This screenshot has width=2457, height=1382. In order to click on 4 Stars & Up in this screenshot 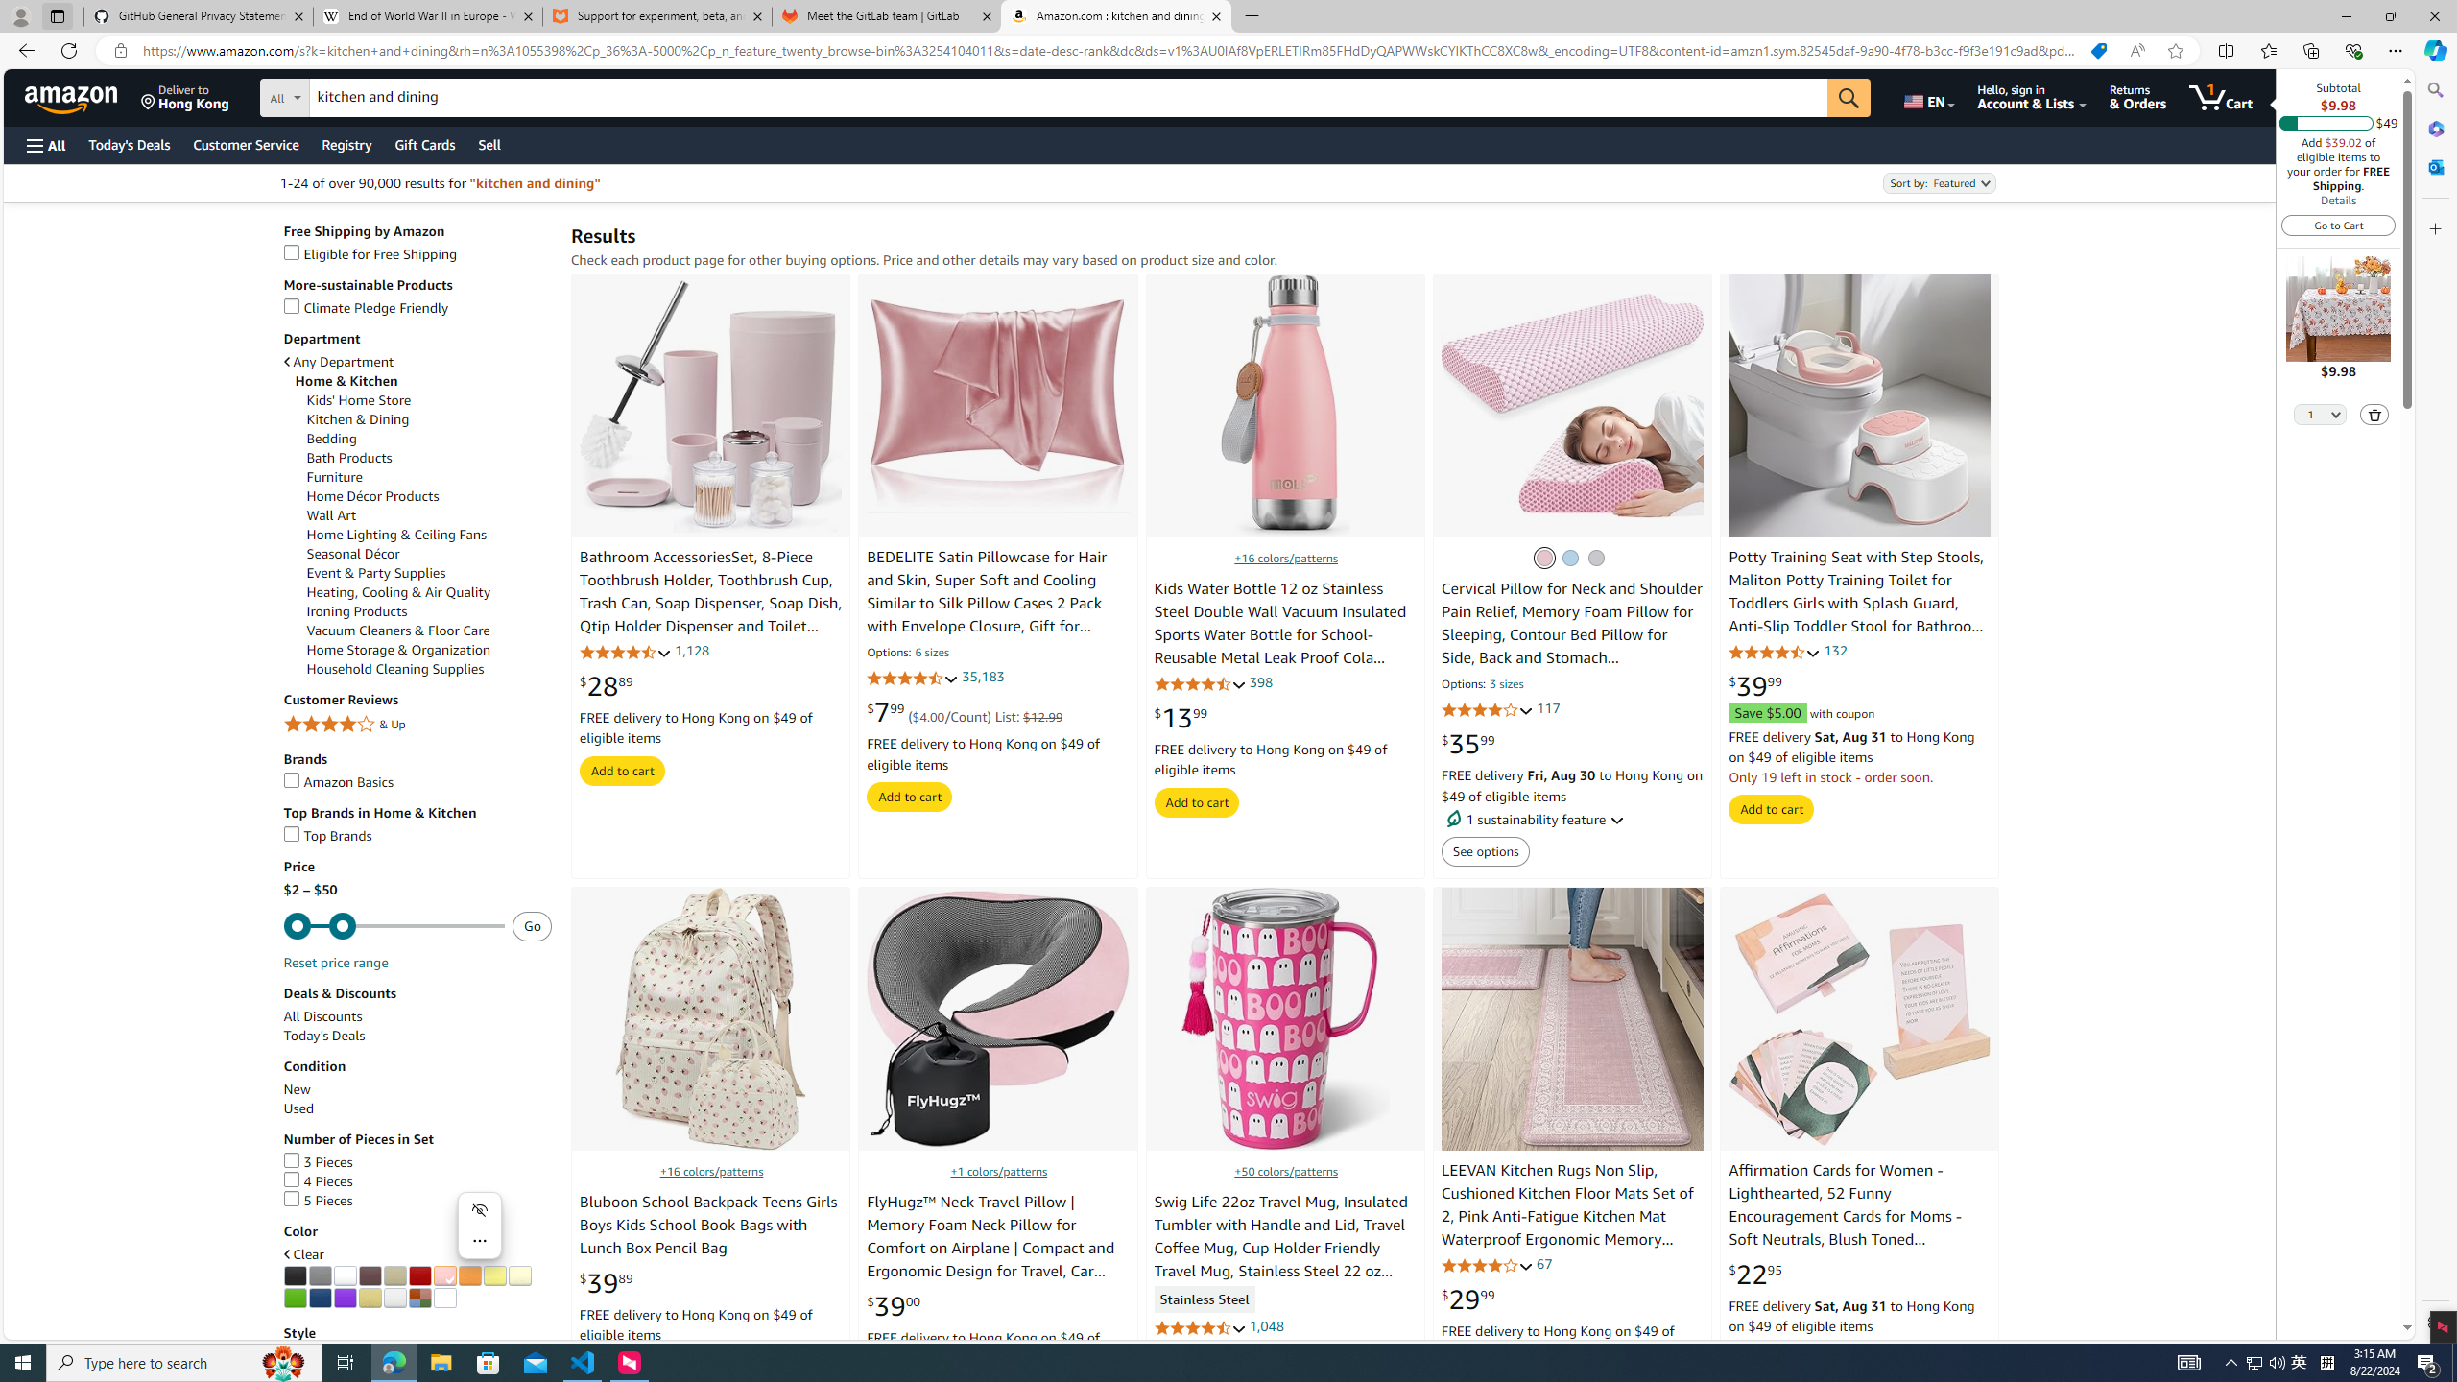, I will do `click(417, 725)`.